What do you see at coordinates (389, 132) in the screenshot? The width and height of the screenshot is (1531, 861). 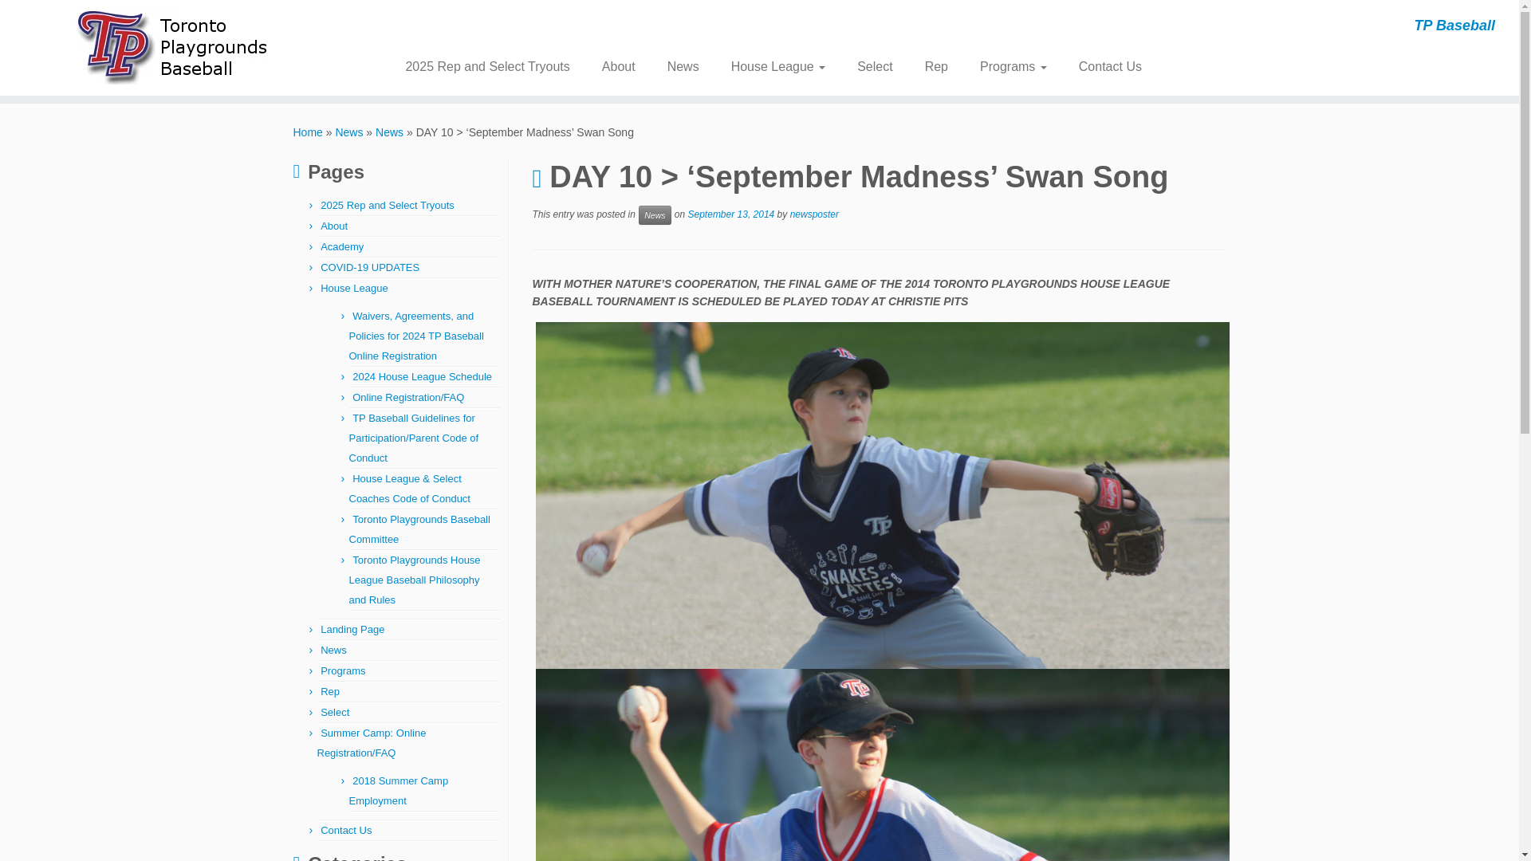 I see `News` at bounding box center [389, 132].